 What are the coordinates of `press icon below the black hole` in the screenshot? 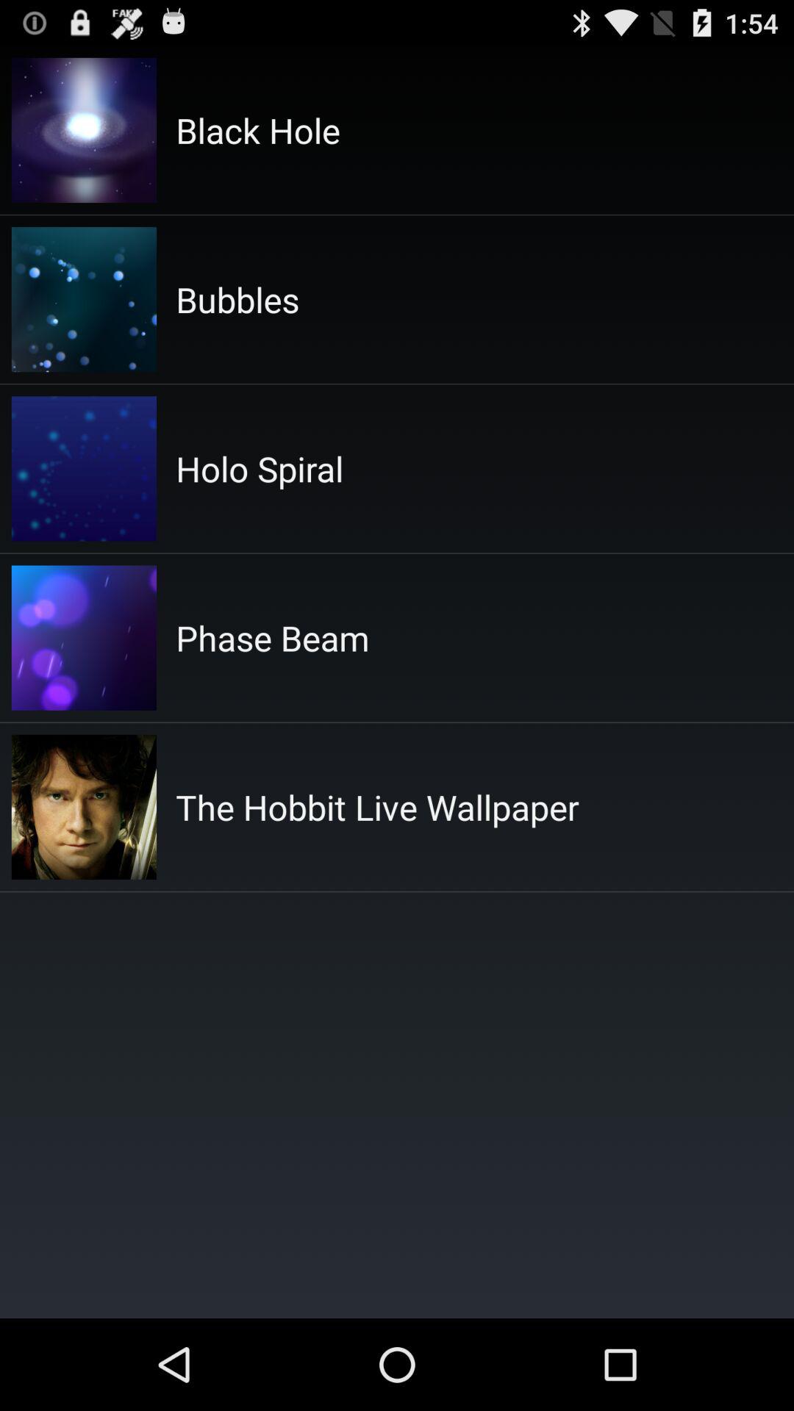 It's located at (237, 299).